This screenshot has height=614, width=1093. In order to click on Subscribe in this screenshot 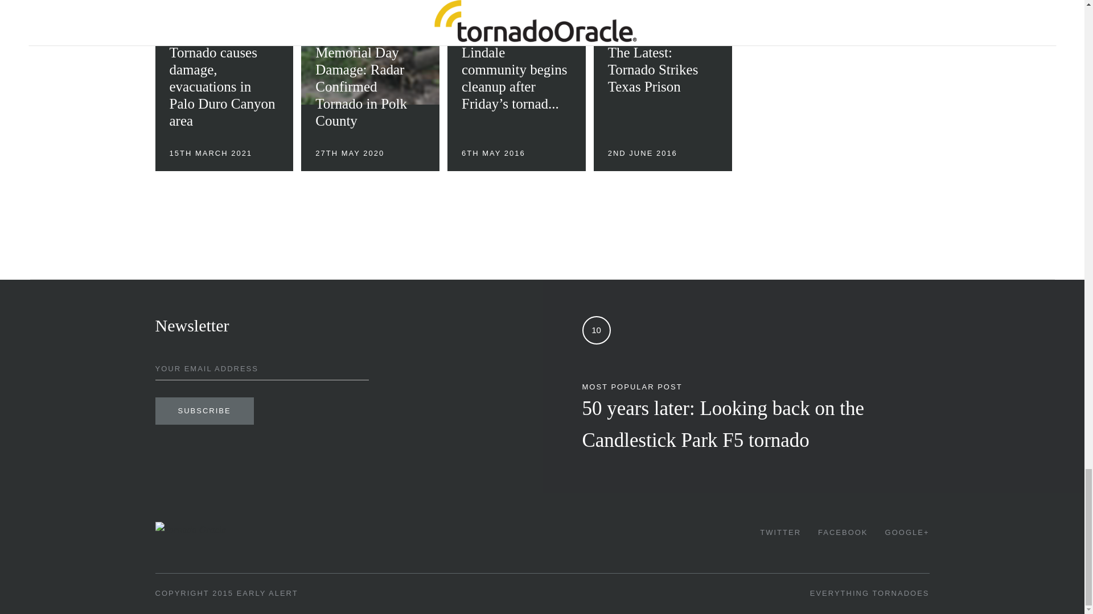, I will do `click(204, 410)`.